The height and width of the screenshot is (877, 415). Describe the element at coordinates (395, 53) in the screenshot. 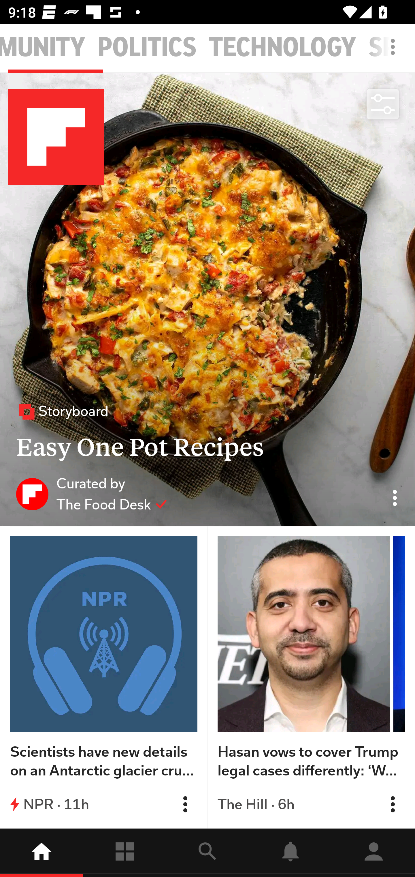

I see `More options` at that location.